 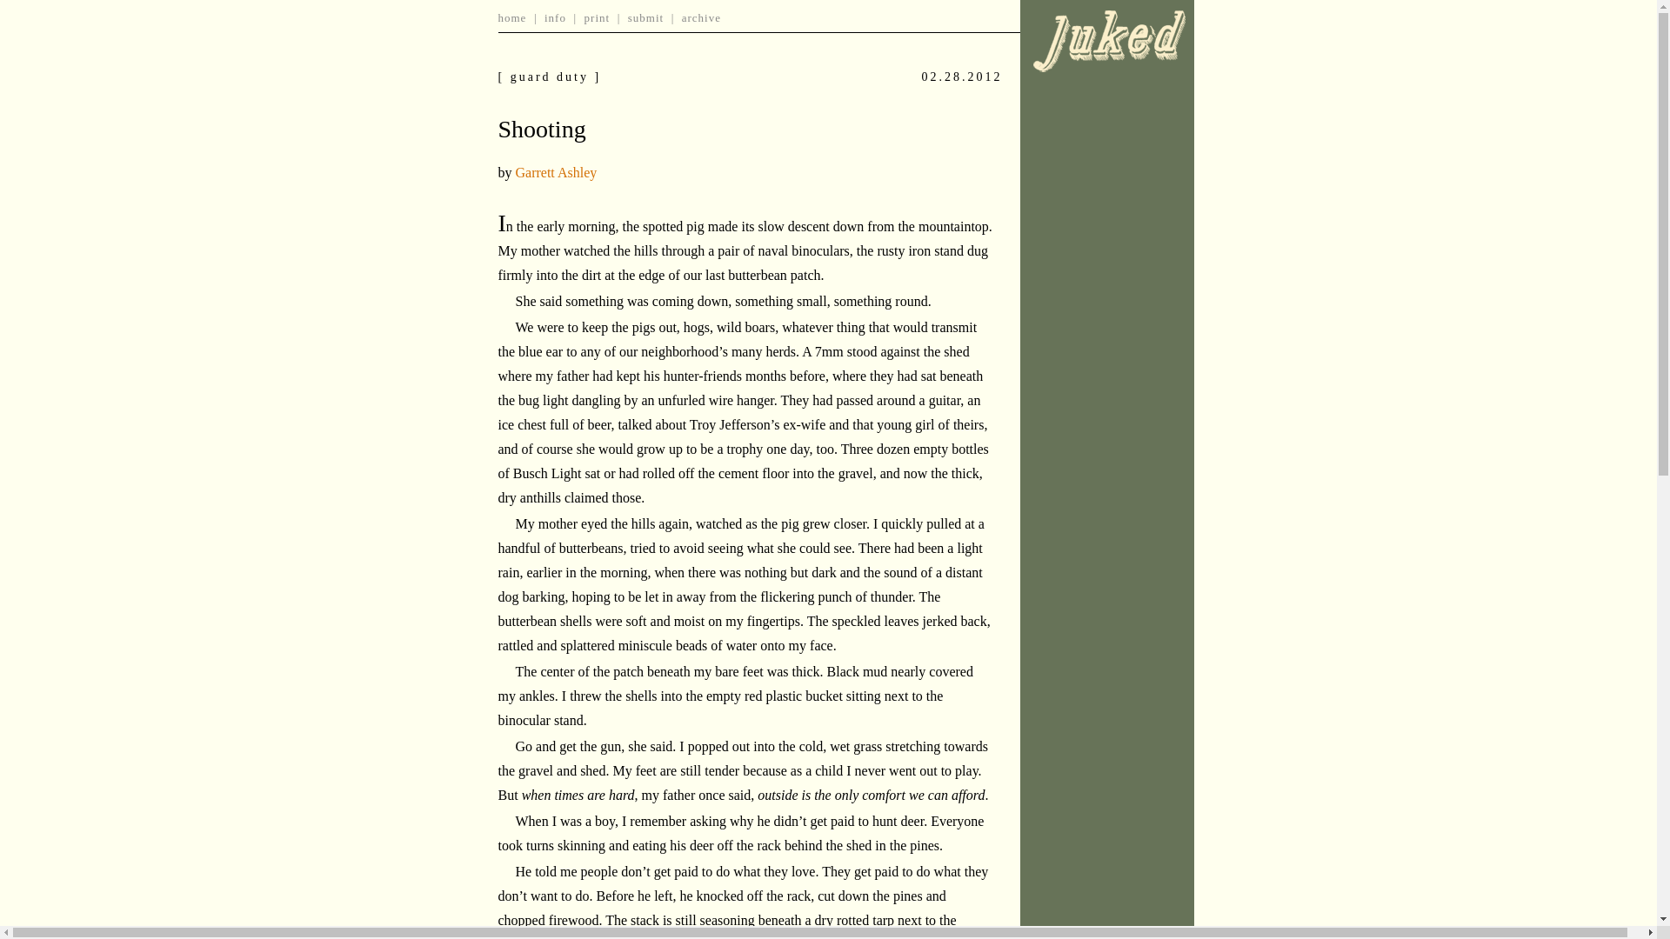 What do you see at coordinates (555, 172) in the screenshot?
I see `Garrett Ashley` at bounding box center [555, 172].